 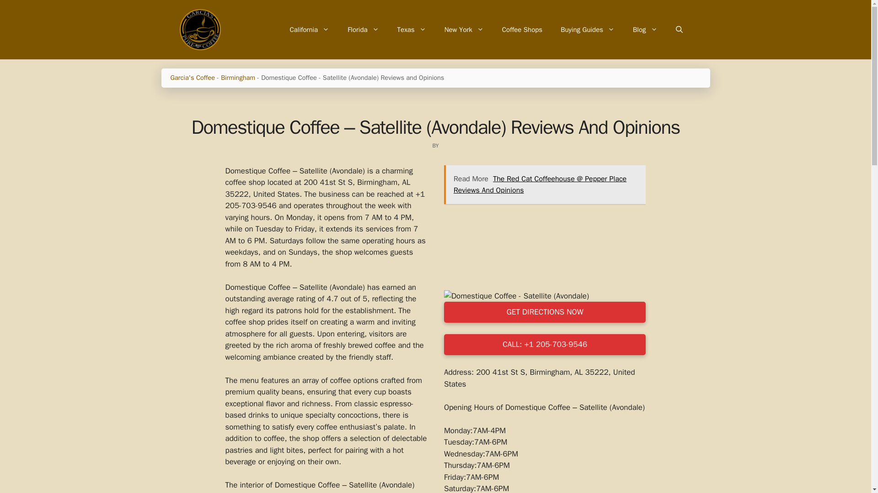 What do you see at coordinates (309, 29) in the screenshot?
I see `California` at bounding box center [309, 29].